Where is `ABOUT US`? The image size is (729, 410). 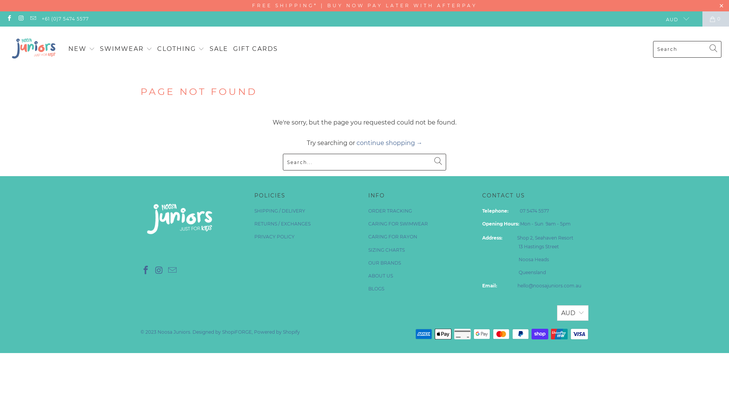
ABOUT US is located at coordinates (380, 276).